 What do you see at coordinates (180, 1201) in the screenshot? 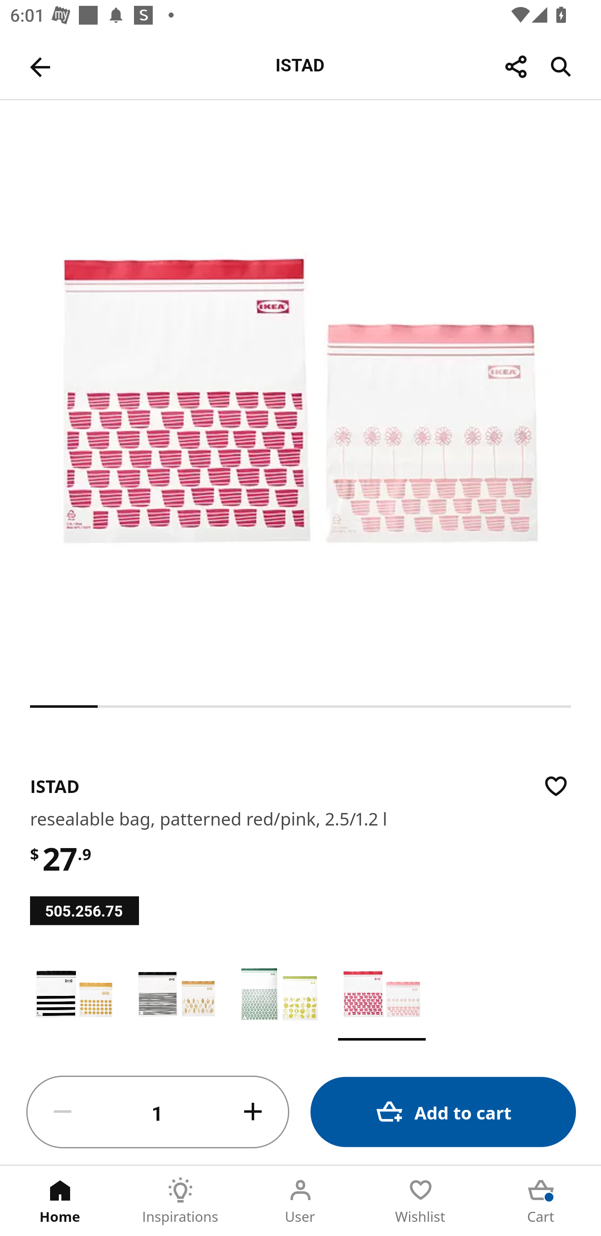
I see `Inspirations
Tab 2 of 5` at bounding box center [180, 1201].